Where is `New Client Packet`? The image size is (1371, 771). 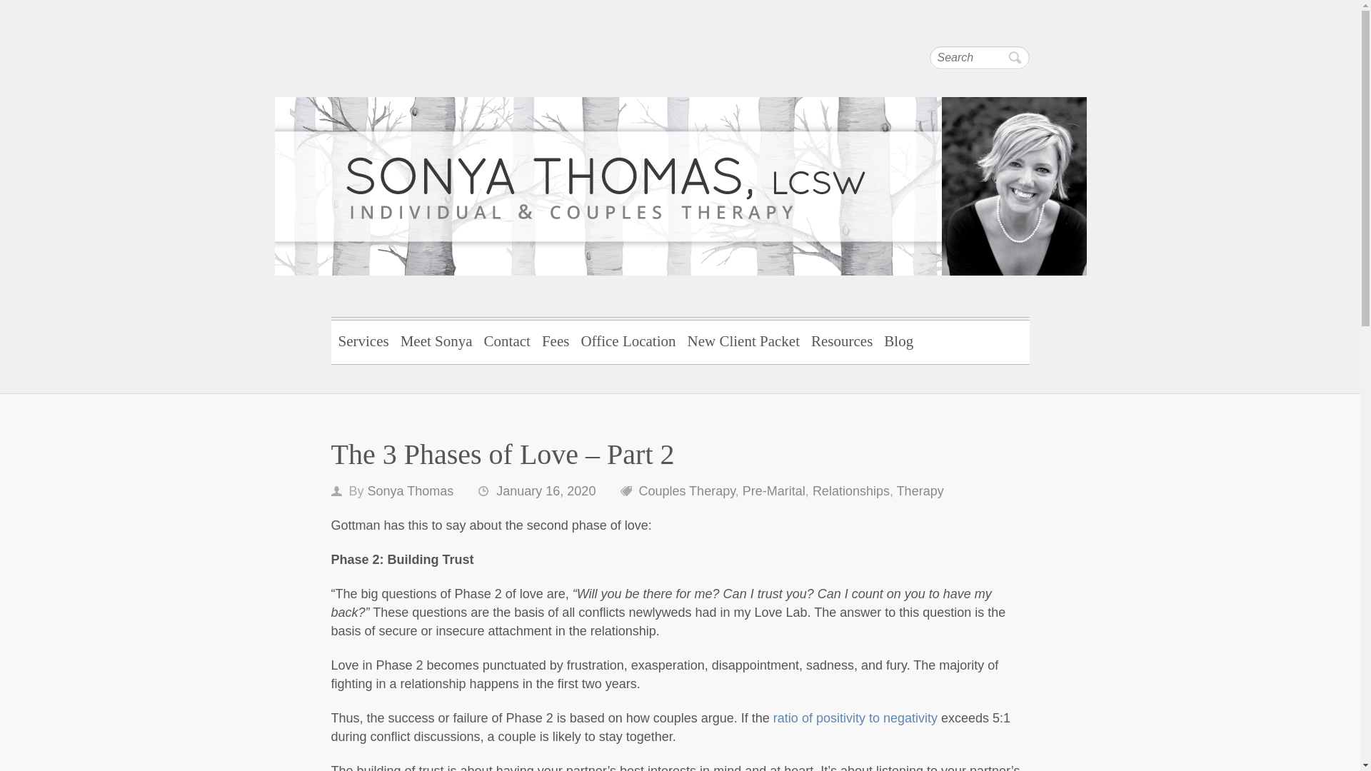
New Client Packet is located at coordinates (743, 340).